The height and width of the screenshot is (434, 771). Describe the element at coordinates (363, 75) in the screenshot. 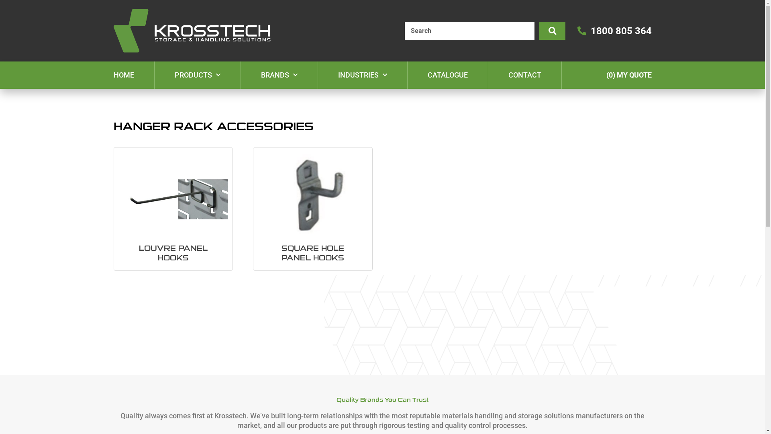

I see `INDUSTRIES` at that location.